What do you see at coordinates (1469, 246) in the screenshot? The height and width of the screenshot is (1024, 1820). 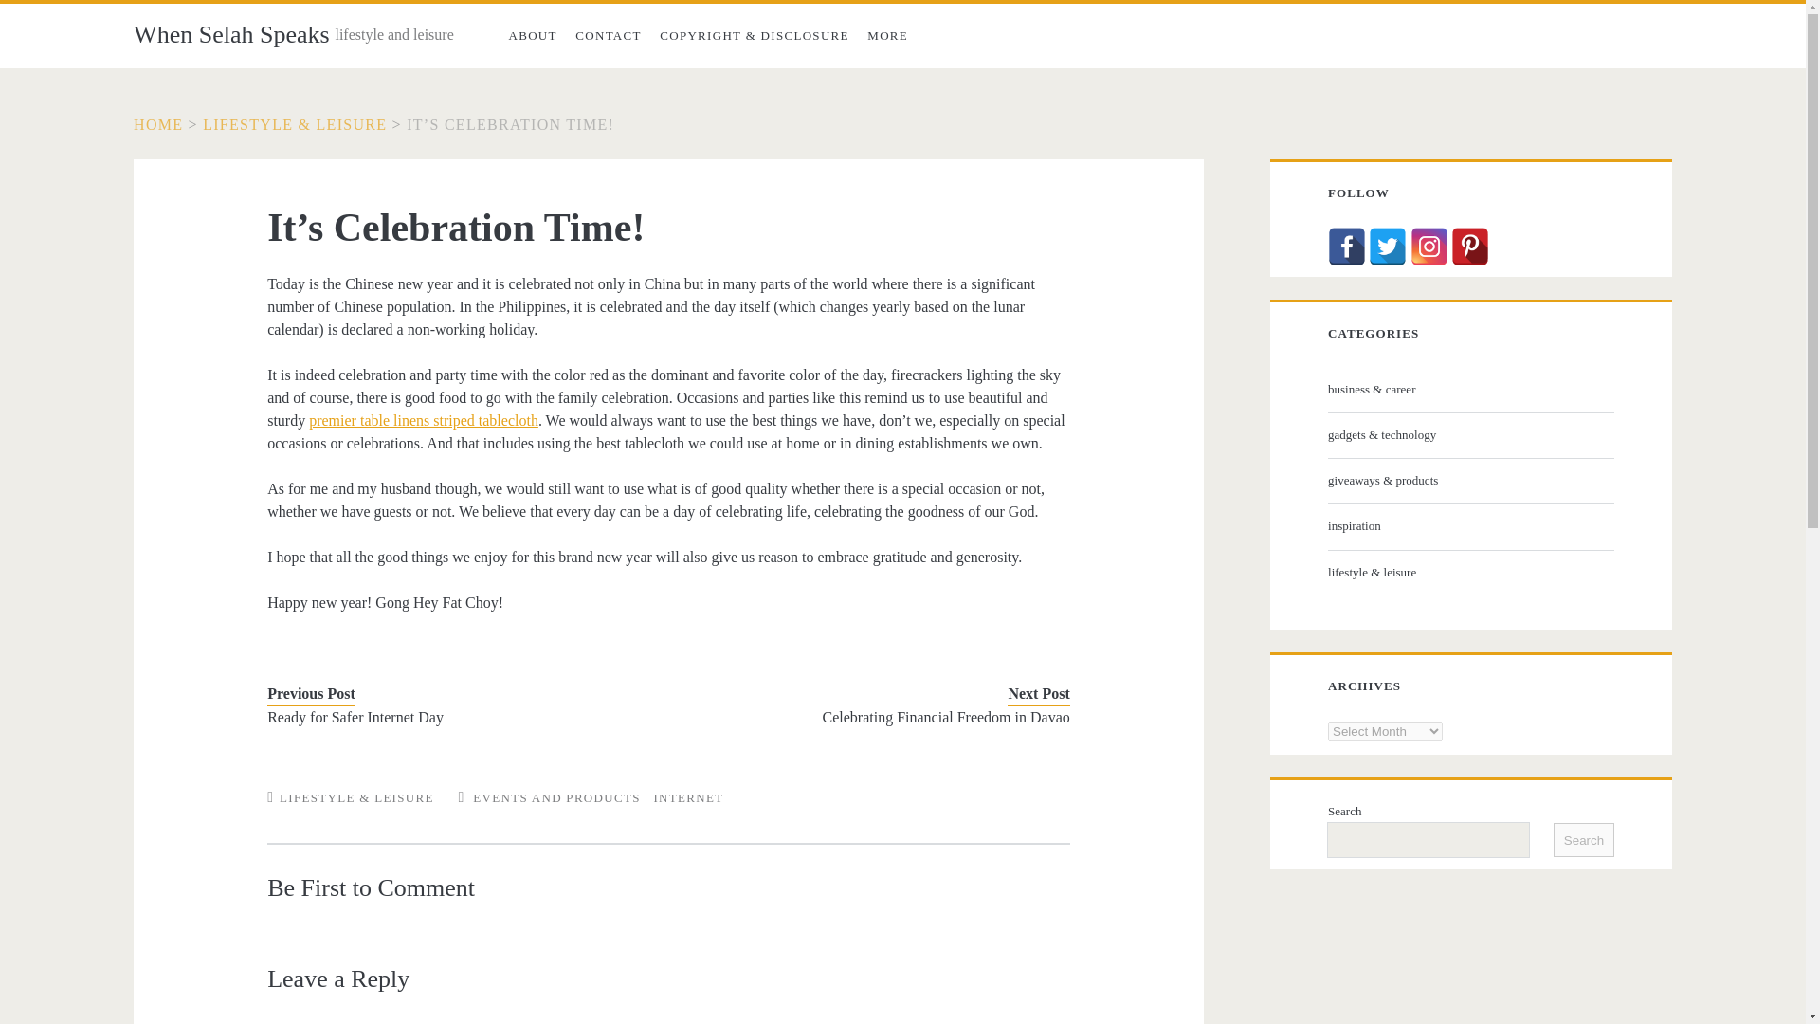 I see `Pinterest` at bounding box center [1469, 246].